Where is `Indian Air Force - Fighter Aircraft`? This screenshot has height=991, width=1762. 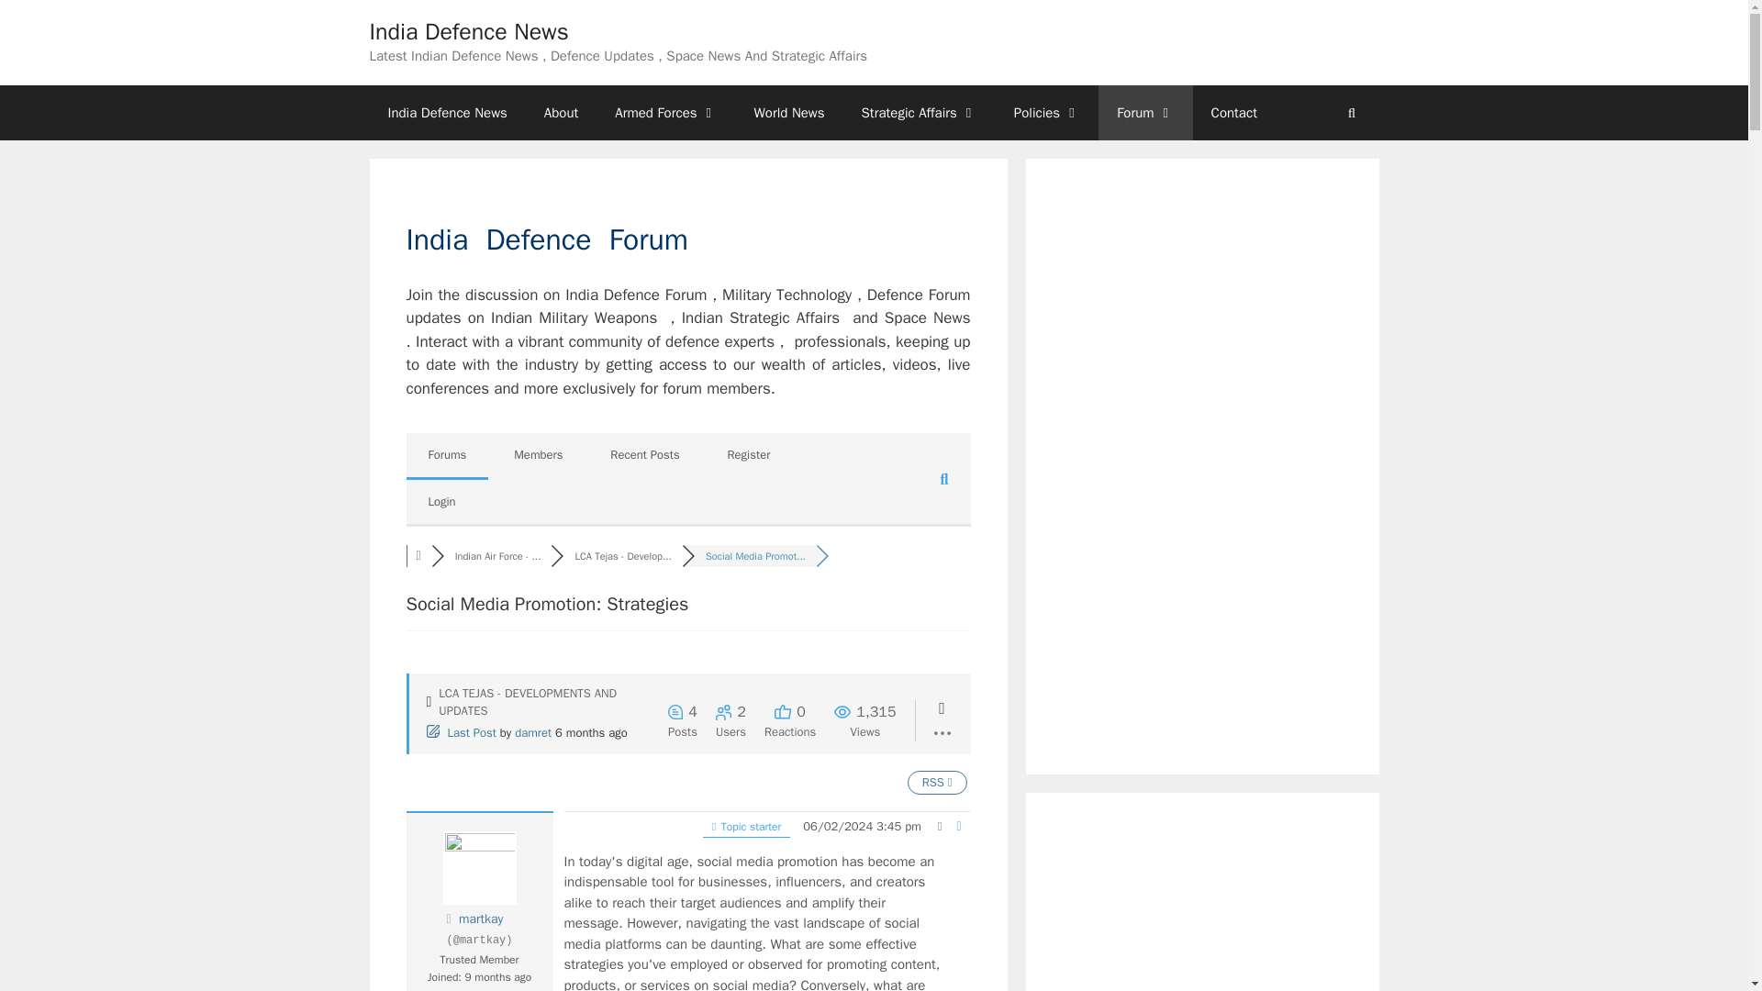 Indian Air Force - Fighter Aircraft is located at coordinates (497, 556).